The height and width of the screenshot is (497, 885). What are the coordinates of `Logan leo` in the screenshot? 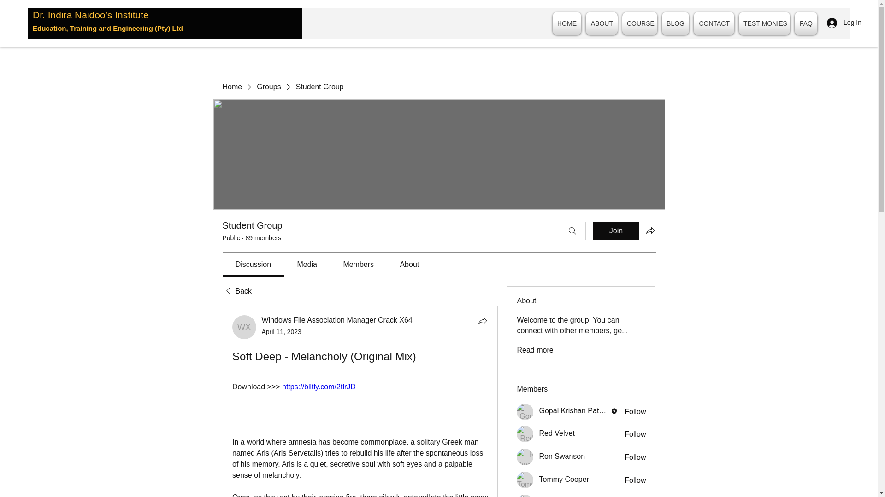 It's located at (525, 496).